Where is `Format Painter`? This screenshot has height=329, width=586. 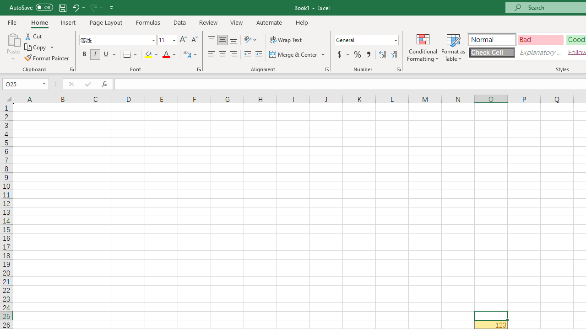
Format Painter is located at coordinates (47, 58).